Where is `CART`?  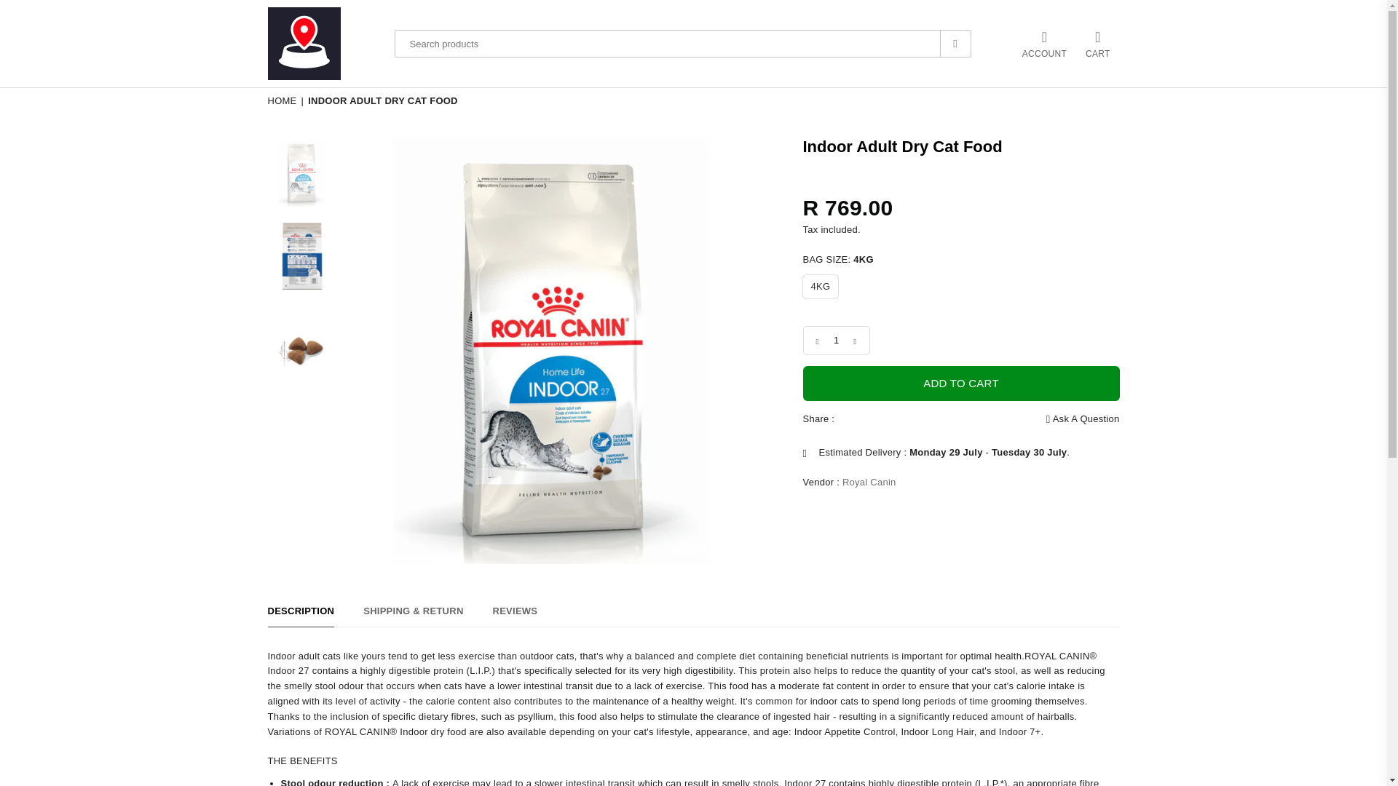 CART is located at coordinates (1098, 44).